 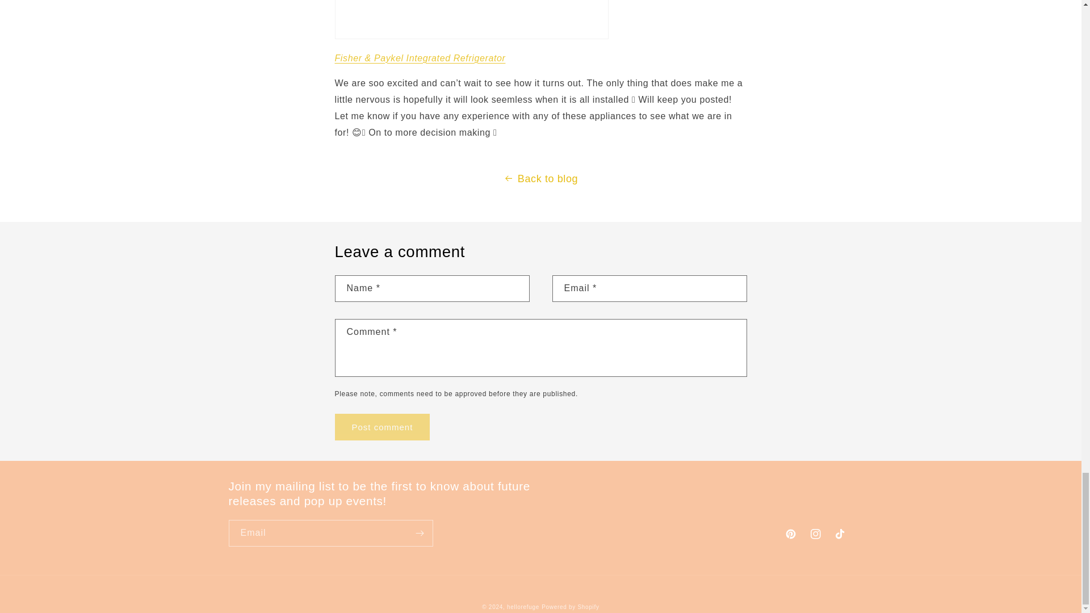 I want to click on hellorefuge, so click(x=523, y=606).